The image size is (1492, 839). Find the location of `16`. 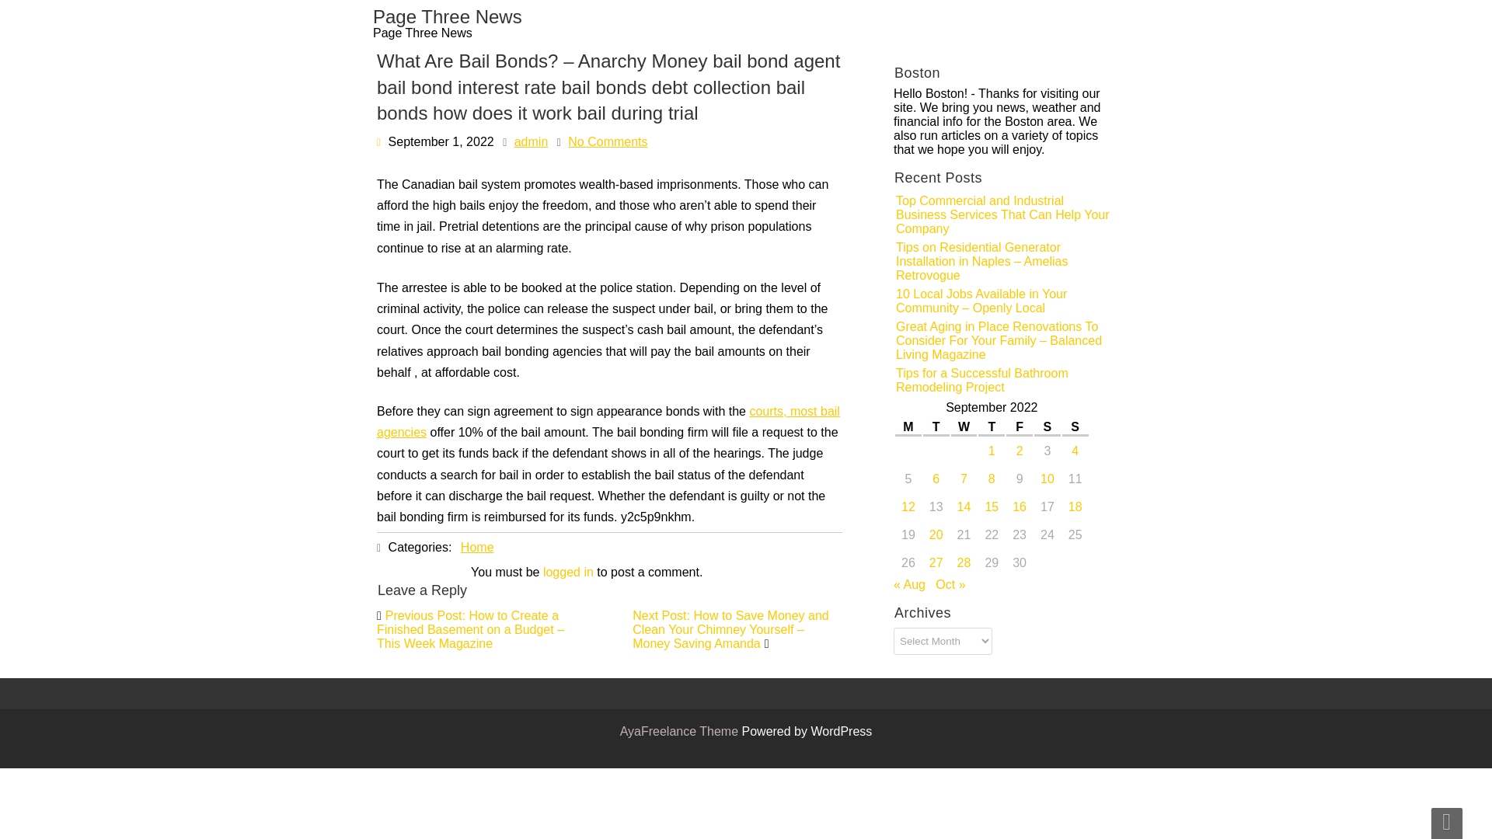

16 is located at coordinates (1145, 507).